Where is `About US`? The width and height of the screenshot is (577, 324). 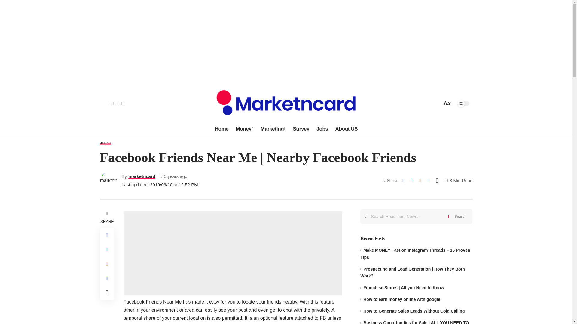
About US is located at coordinates (347, 129).